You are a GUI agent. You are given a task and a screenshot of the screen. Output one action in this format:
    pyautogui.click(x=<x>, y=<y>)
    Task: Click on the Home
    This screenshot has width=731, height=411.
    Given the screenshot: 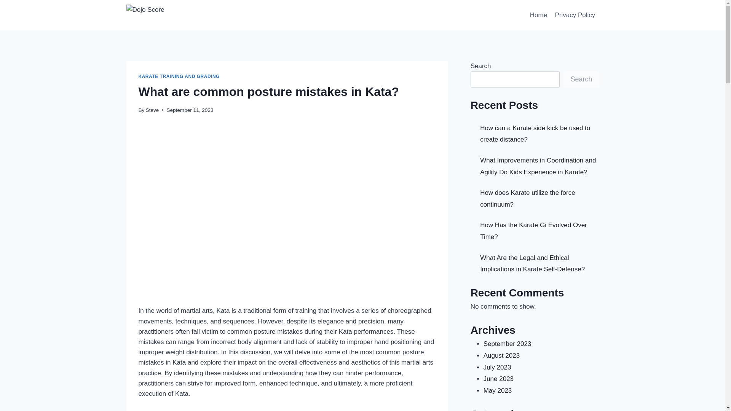 What is the action you would take?
    pyautogui.click(x=538, y=15)
    